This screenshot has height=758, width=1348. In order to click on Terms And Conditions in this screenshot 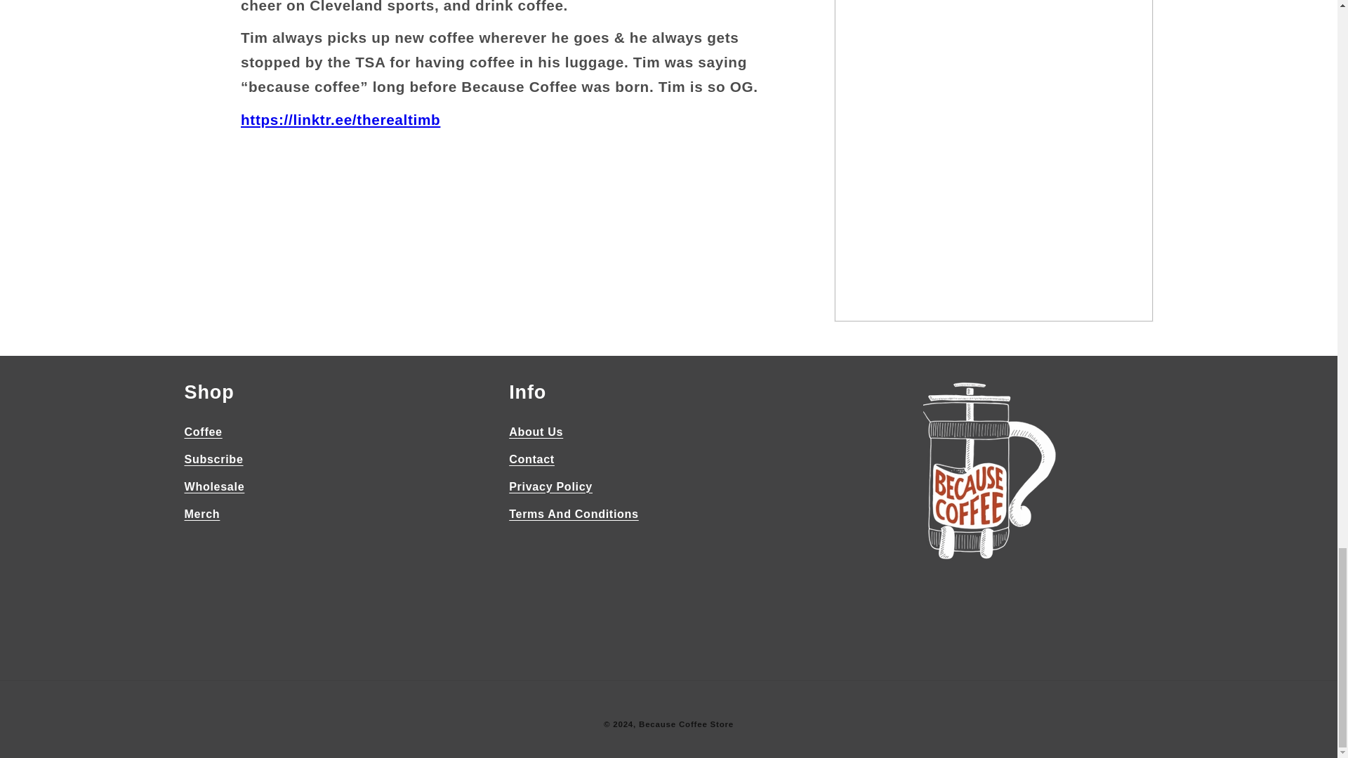, I will do `click(574, 514)`.